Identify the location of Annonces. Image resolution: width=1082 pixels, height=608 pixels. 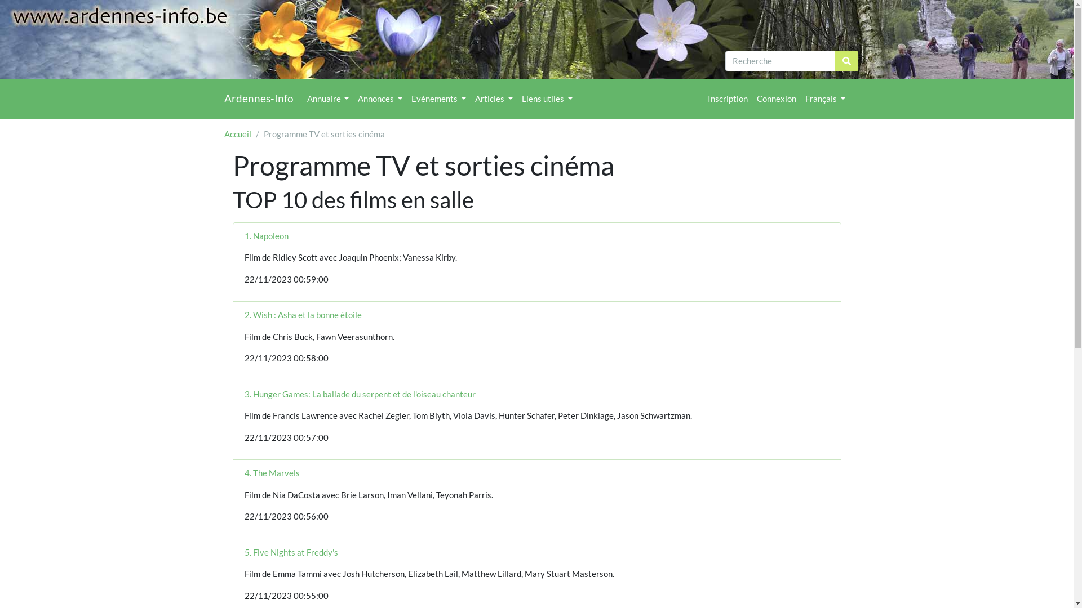
(380, 99).